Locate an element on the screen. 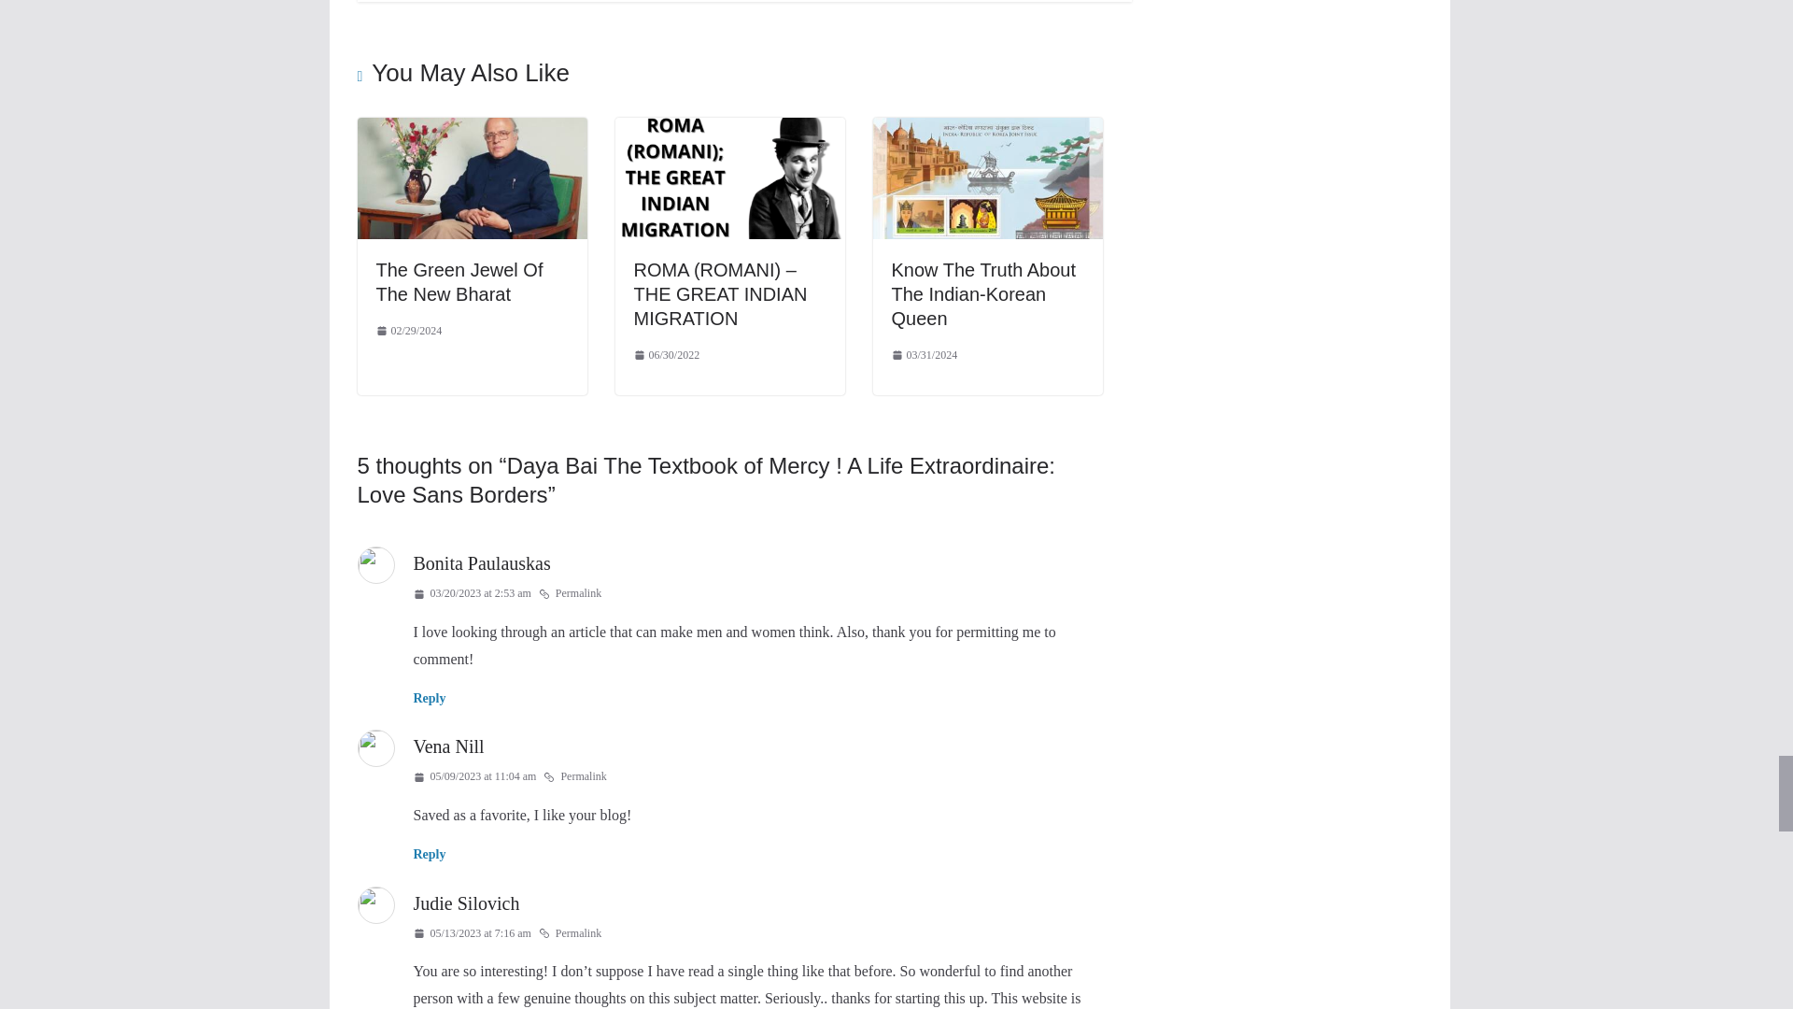 The width and height of the screenshot is (1793, 1009). The Green Jewel Of The New Bharat is located at coordinates (459, 282).